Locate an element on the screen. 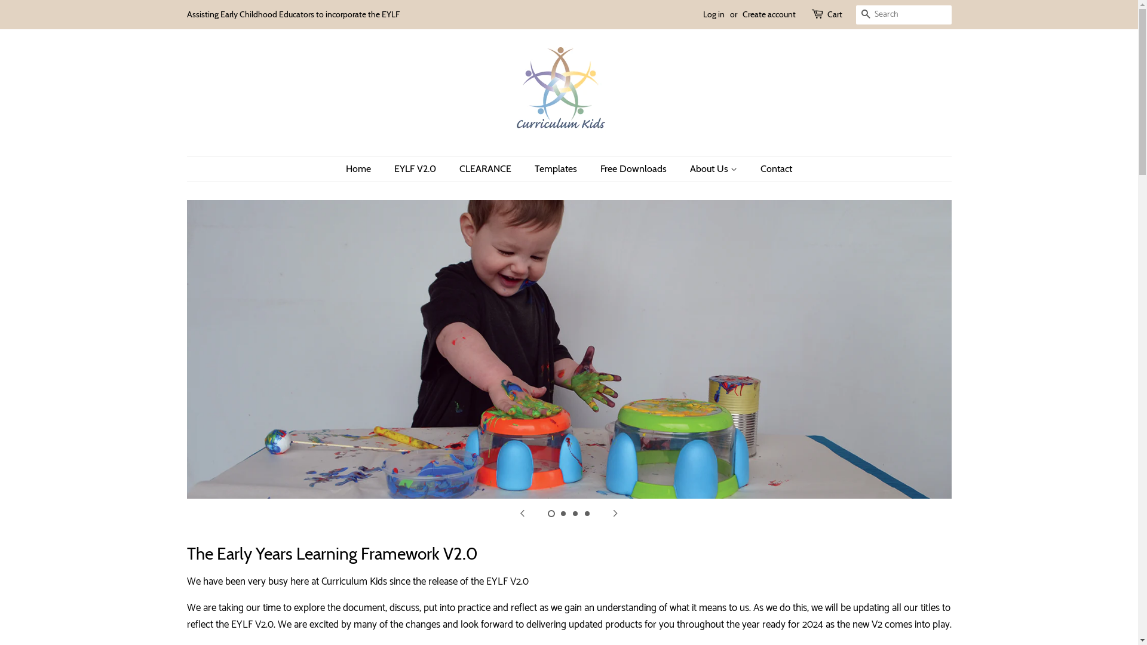  Contact is located at coordinates (772, 168).